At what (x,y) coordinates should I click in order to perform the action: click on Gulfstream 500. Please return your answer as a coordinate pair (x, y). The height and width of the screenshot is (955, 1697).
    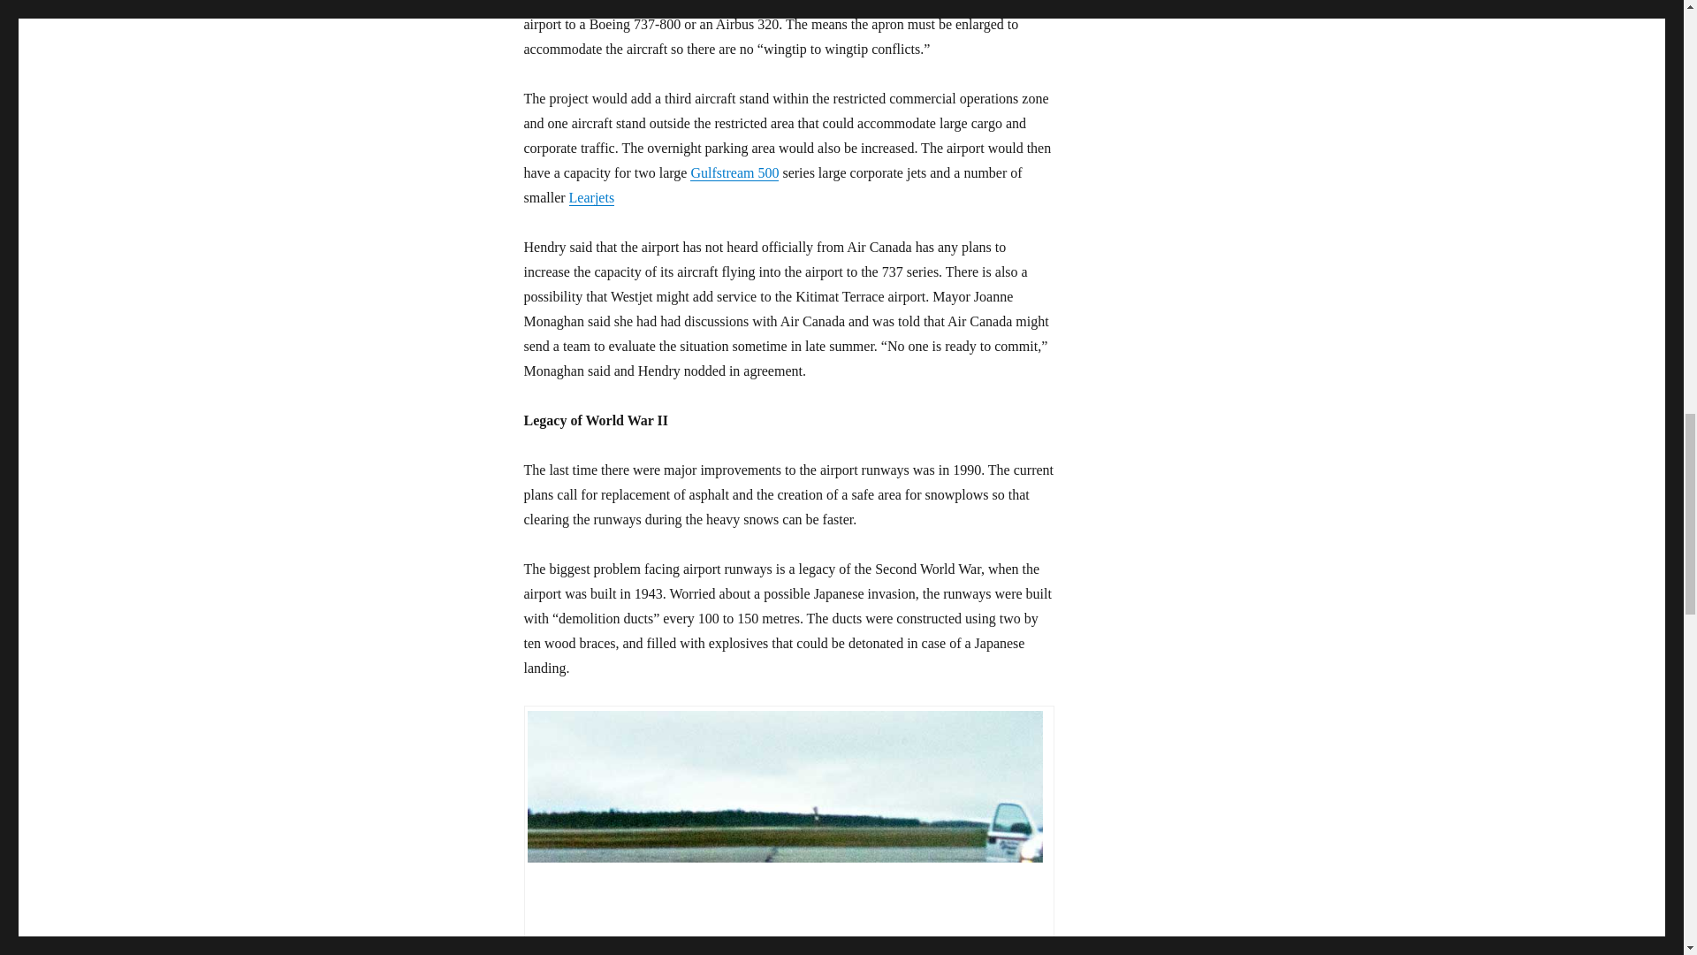
    Looking at the image, I should click on (734, 172).